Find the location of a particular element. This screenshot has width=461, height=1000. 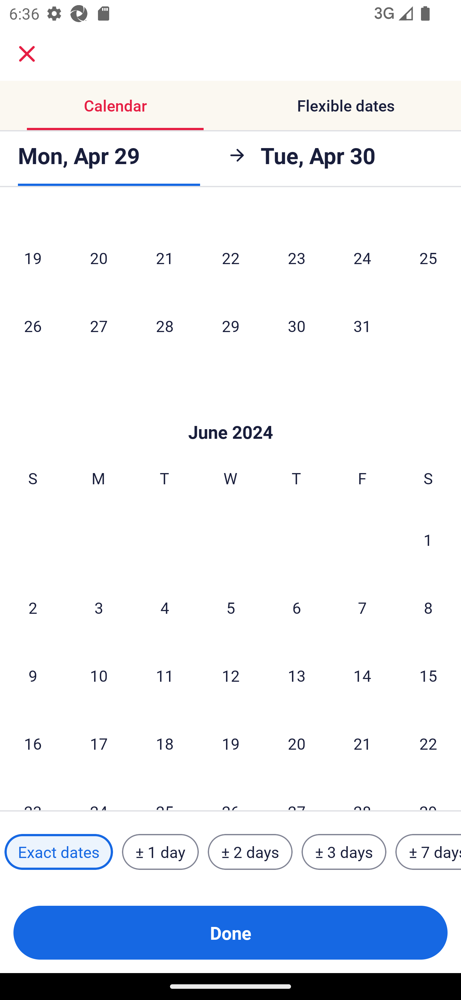

15 Saturday, June 15, 2024 is located at coordinates (428, 675).